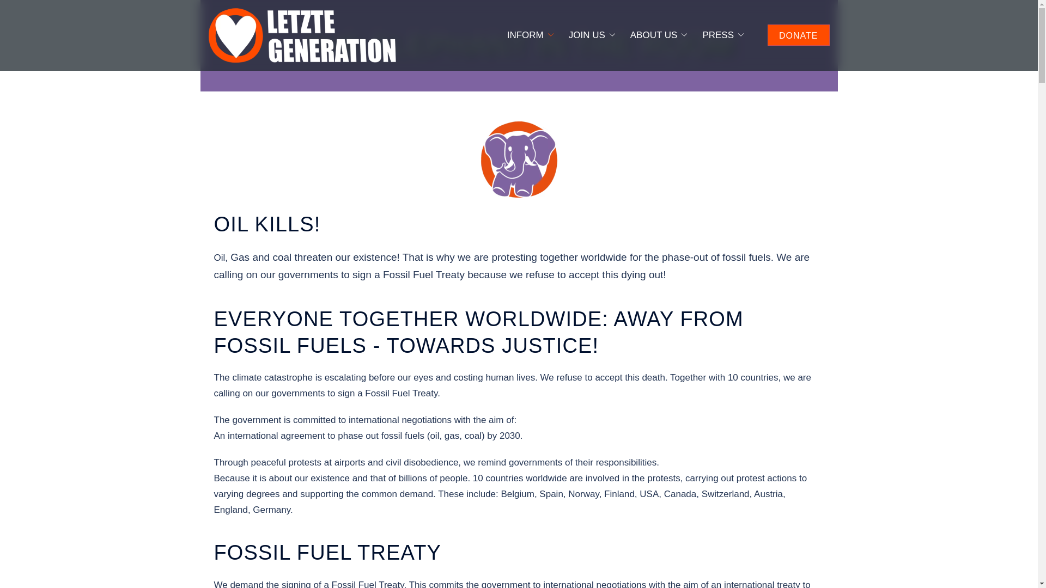  I want to click on INFORM, so click(525, 35).